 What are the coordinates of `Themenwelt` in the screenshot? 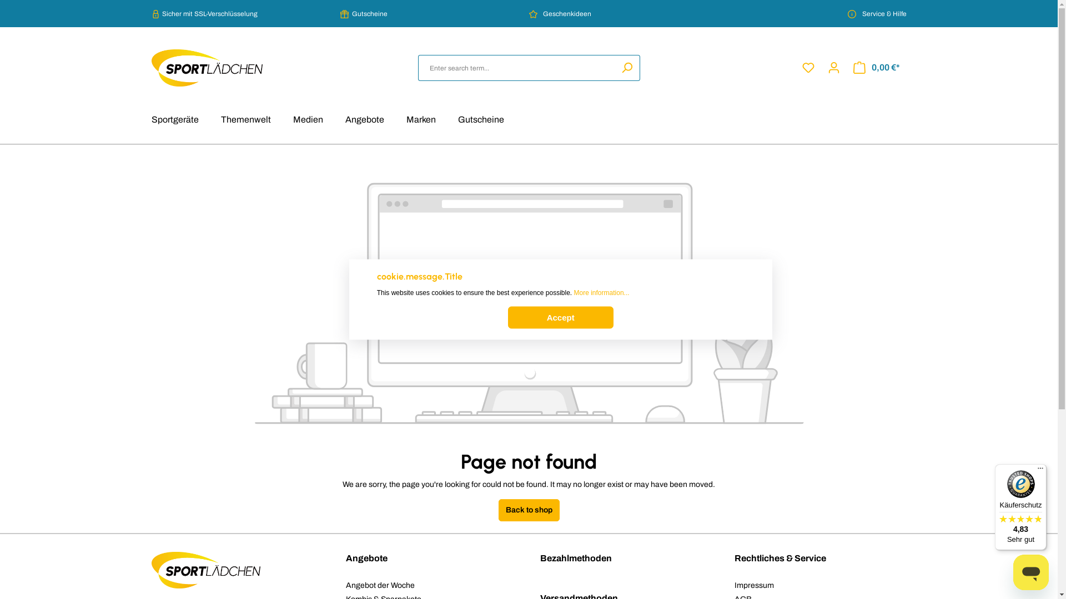 It's located at (246, 121).